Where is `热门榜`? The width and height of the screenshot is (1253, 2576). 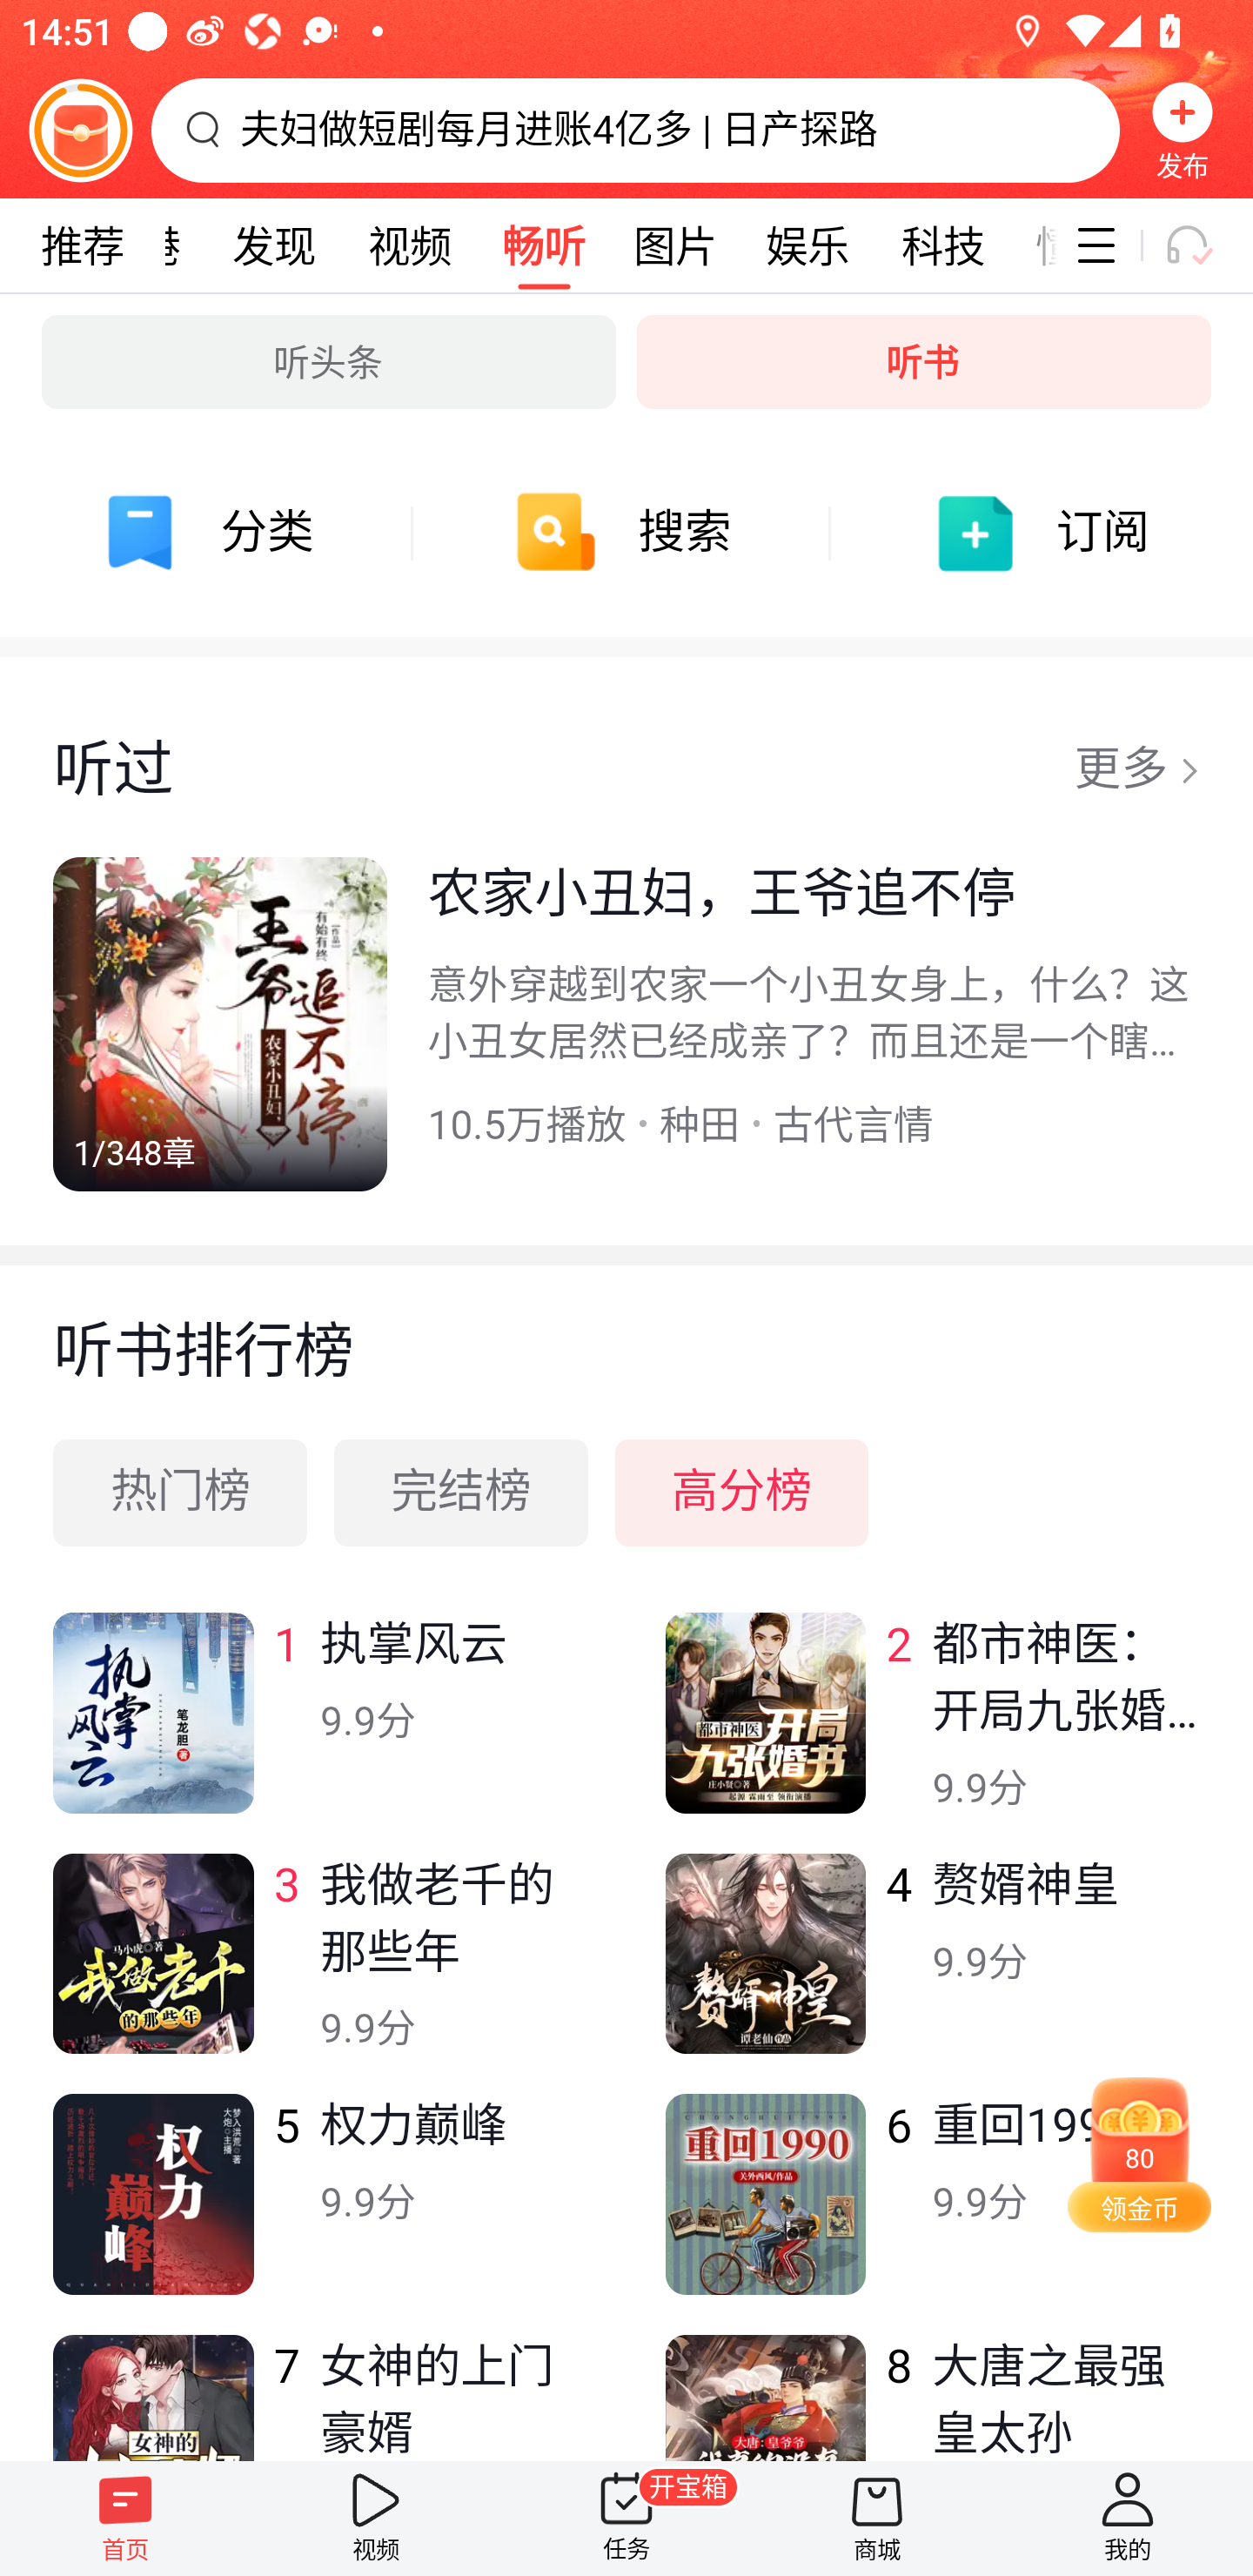
热门榜 is located at coordinates (180, 1492).